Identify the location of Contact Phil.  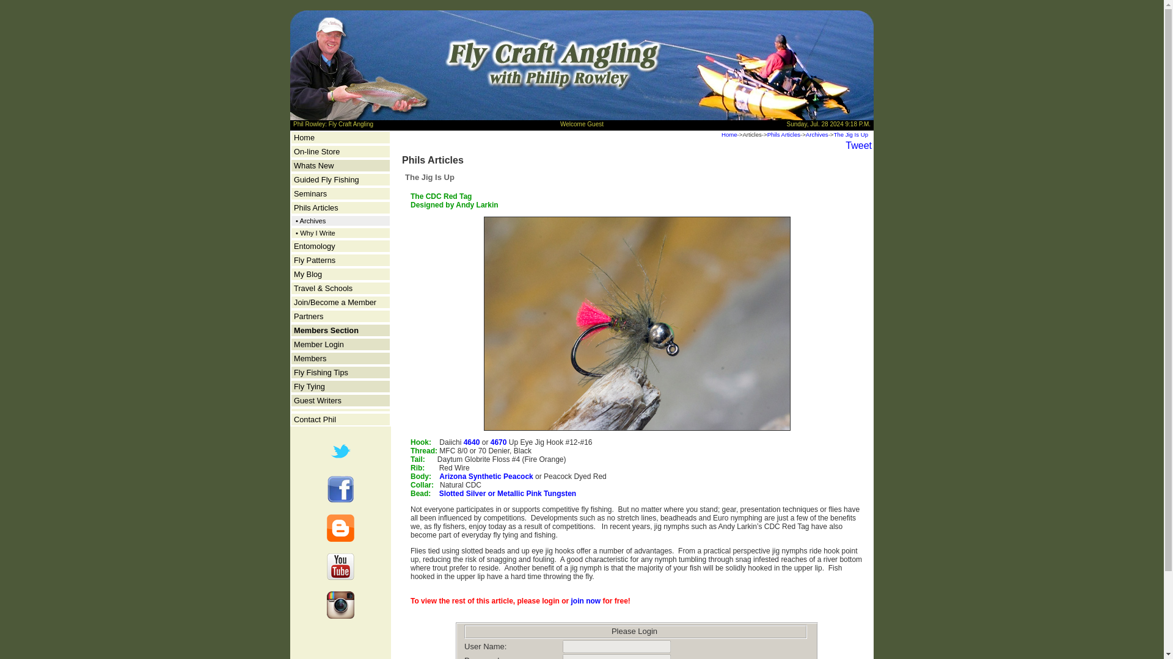
(315, 420).